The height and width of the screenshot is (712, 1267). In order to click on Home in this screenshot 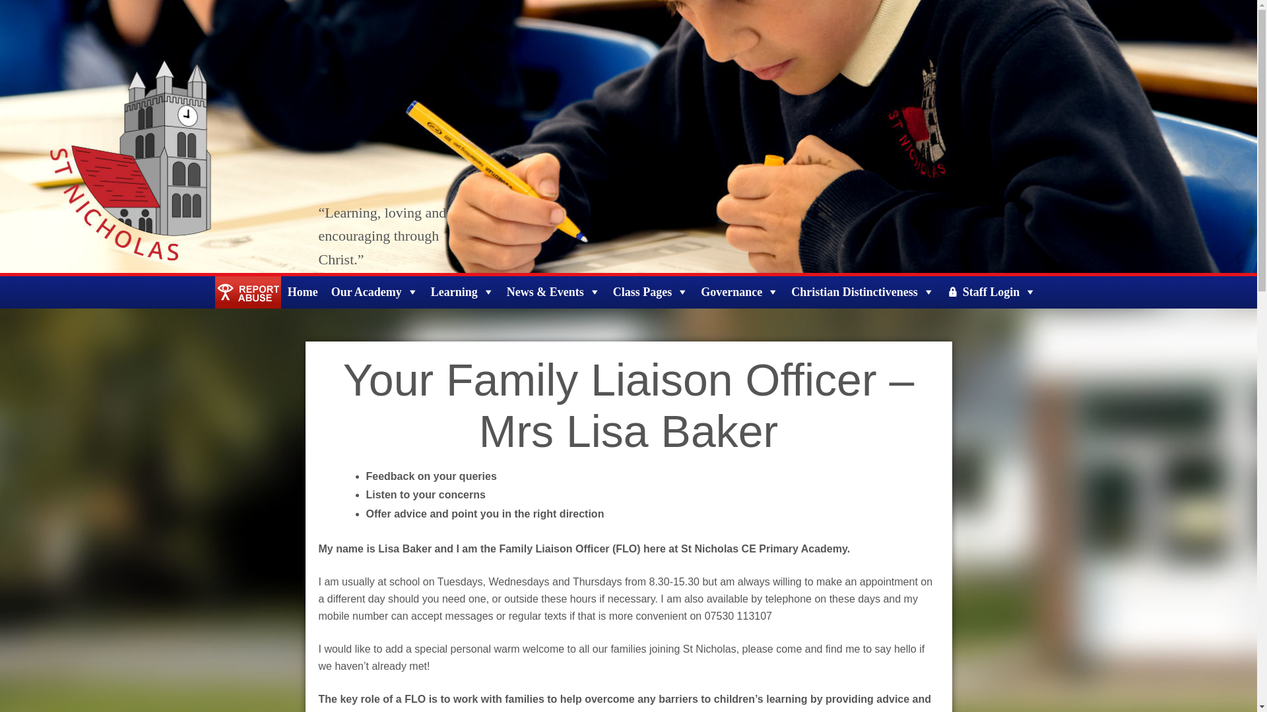, I will do `click(302, 292)`.